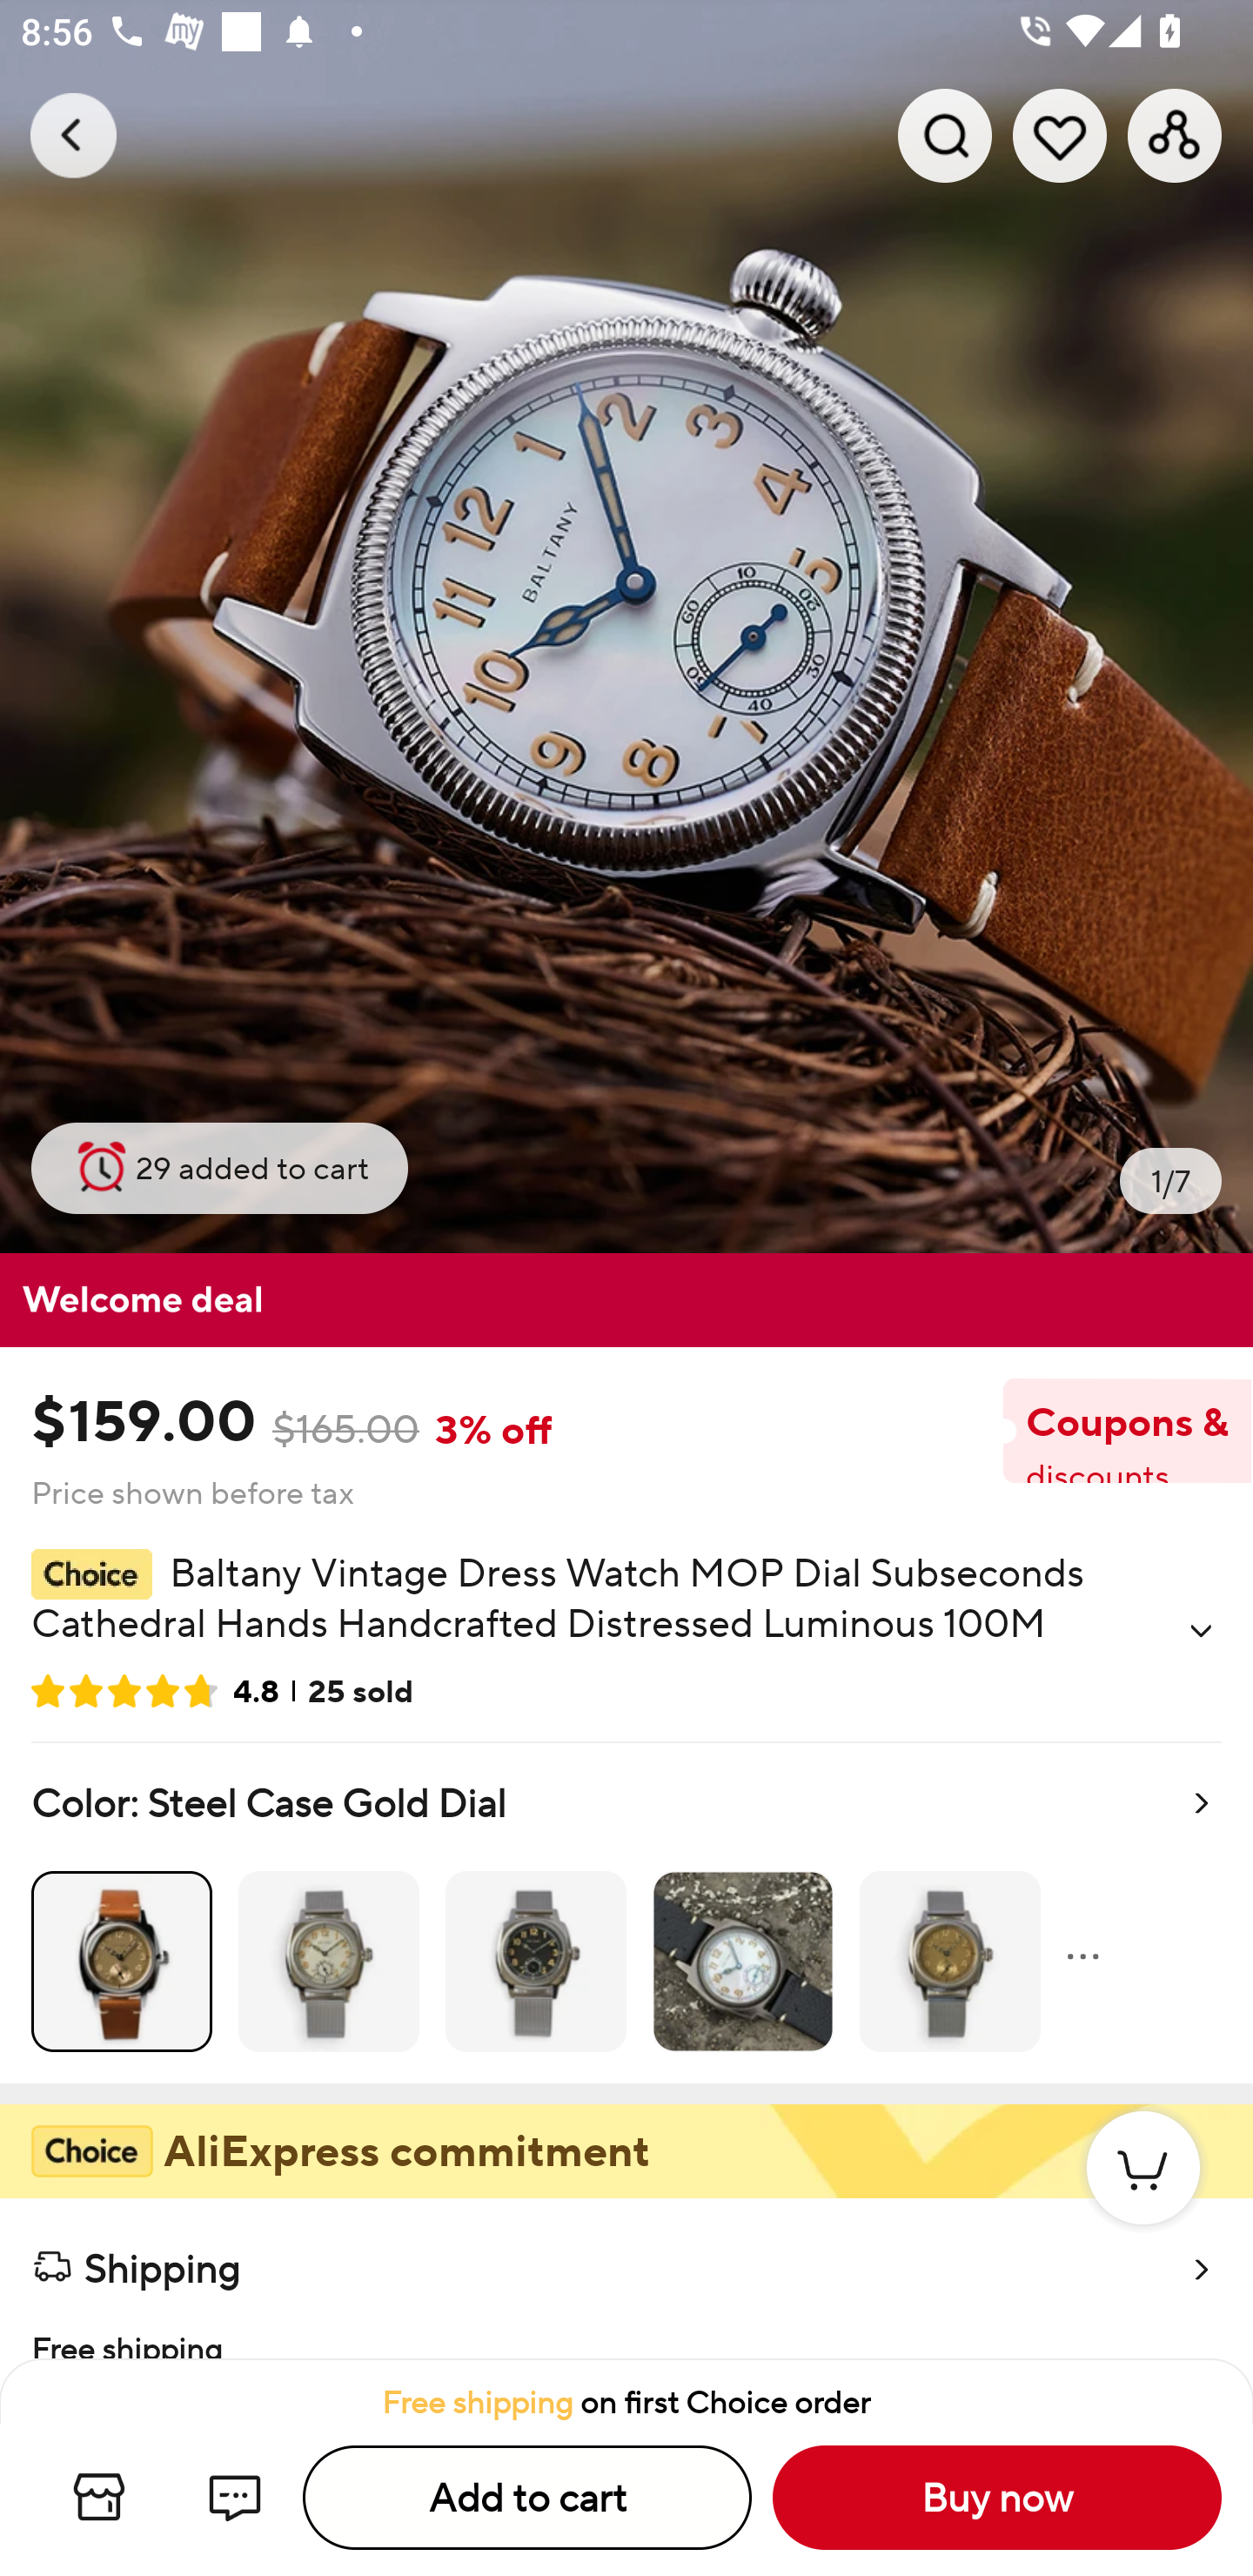 The height and width of the screenshot is (2576, 1253). I want to click on Color: Steel Case Gold Dial , so click(626, 1913).